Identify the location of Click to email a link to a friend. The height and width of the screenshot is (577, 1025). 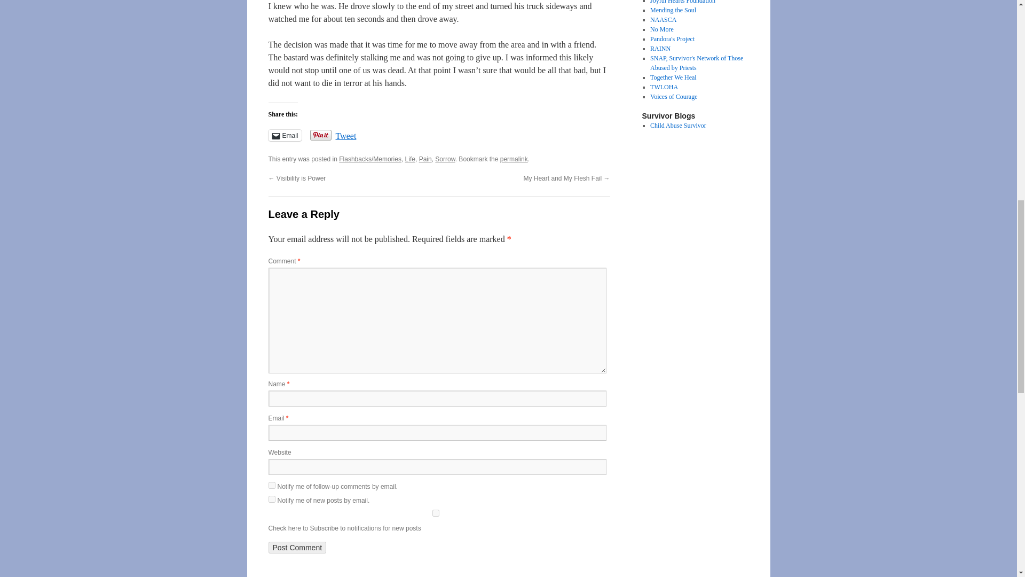
(284, 135).